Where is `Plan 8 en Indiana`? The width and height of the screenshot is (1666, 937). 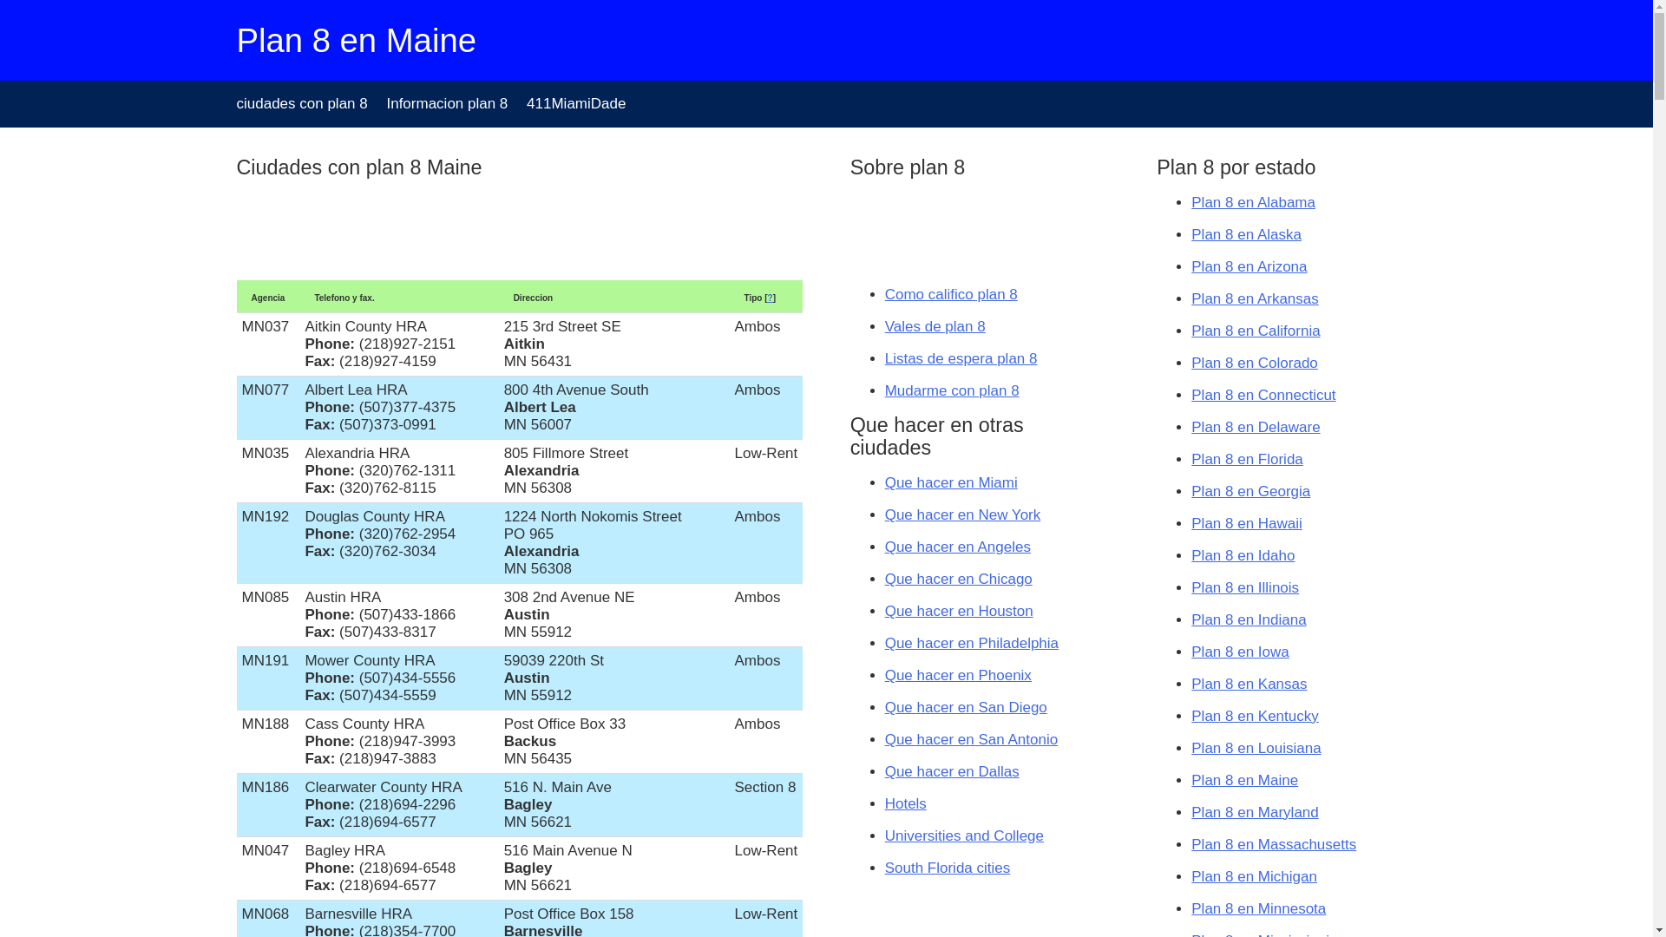
Plan 8 en Indiana is located at coordinates (1249, 619).